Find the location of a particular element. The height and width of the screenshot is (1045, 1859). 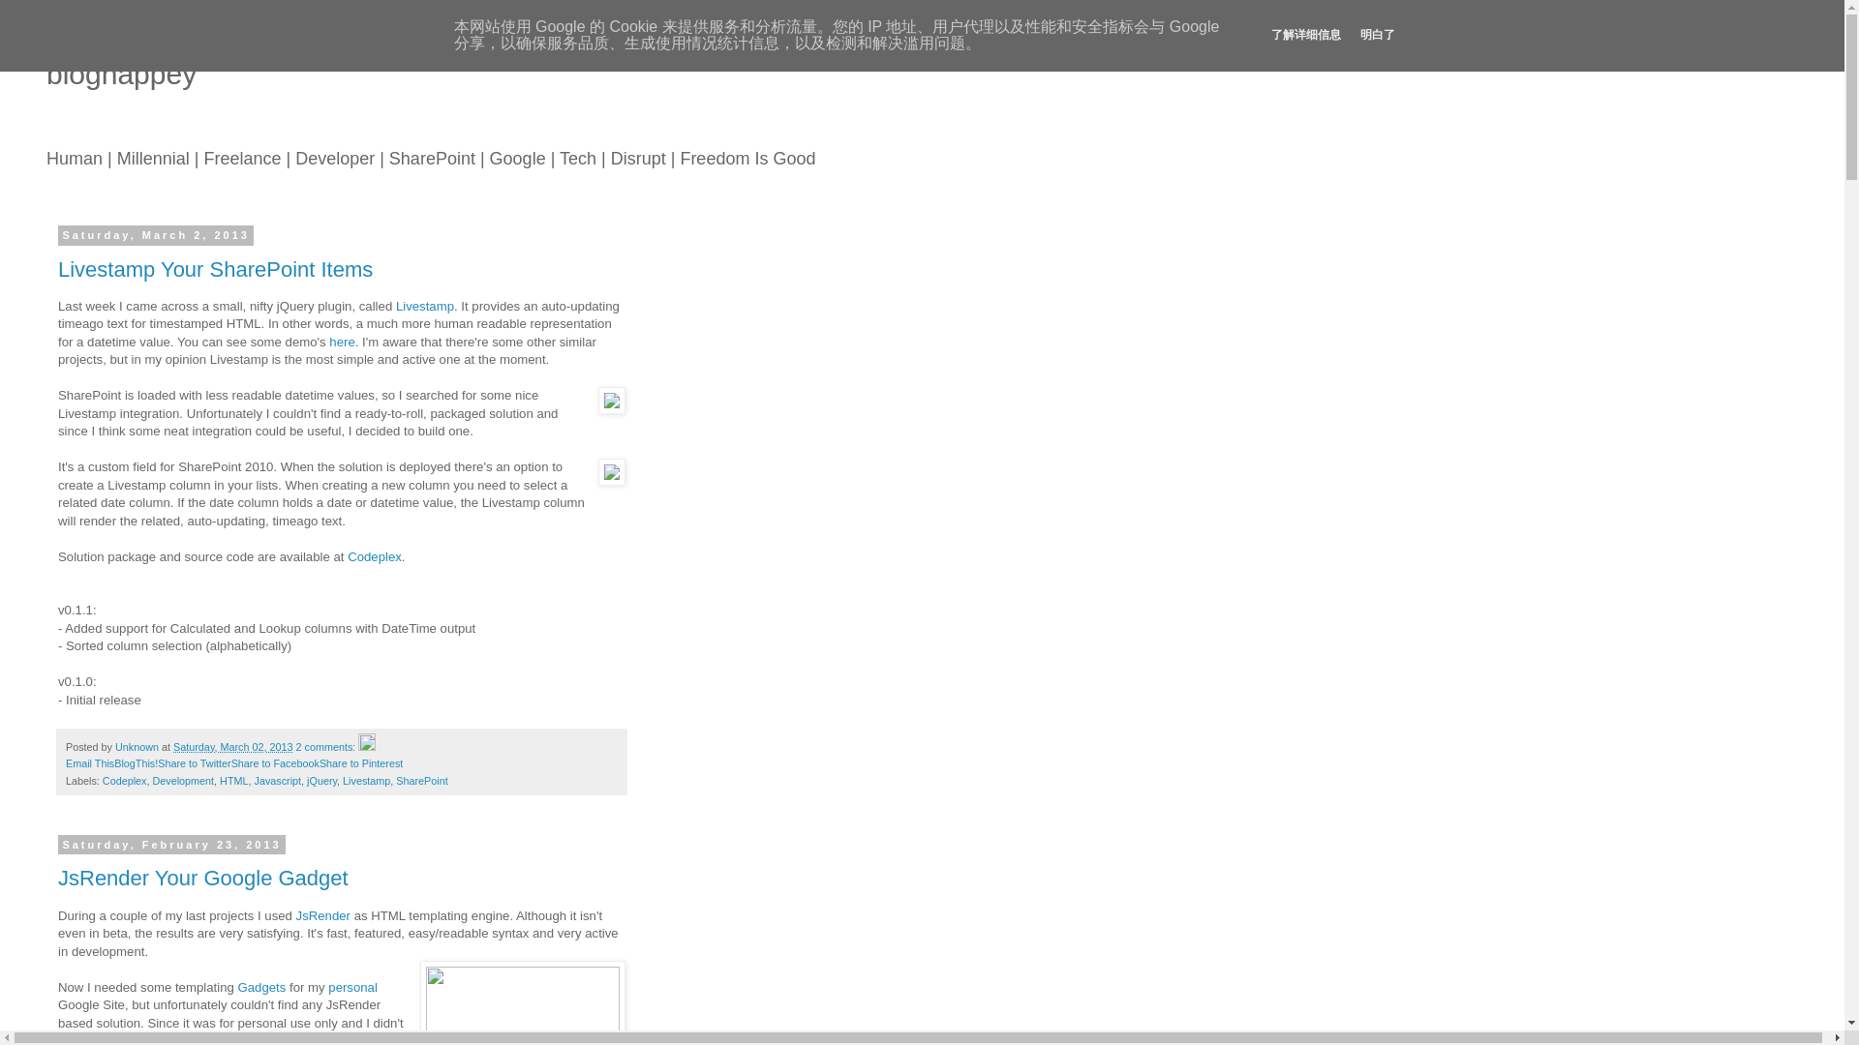

Email This is located at coordinates (89, 762).